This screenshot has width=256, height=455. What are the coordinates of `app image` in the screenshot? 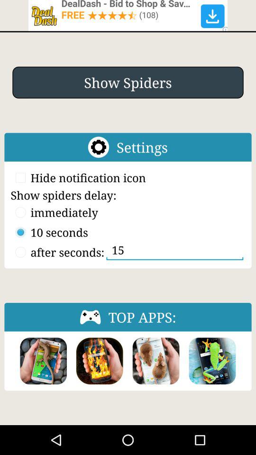 It's located at (155, 361).